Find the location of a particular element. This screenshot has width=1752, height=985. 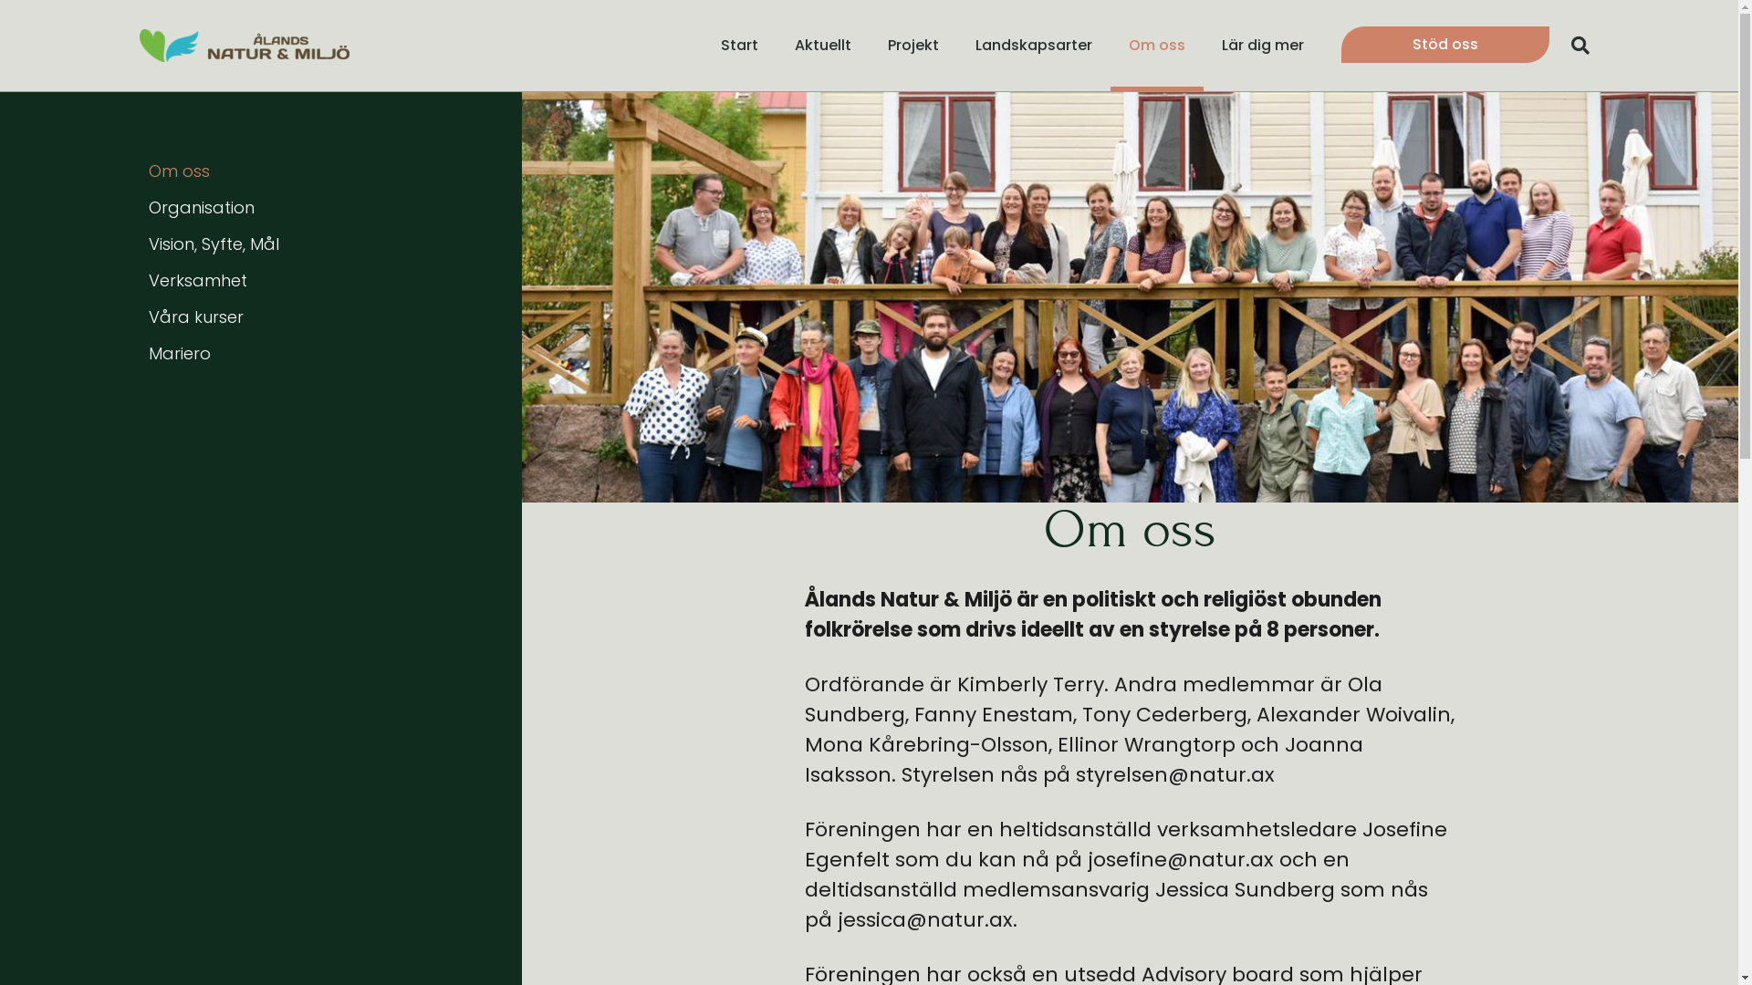

Projekt is located at coordinates (913, 46).